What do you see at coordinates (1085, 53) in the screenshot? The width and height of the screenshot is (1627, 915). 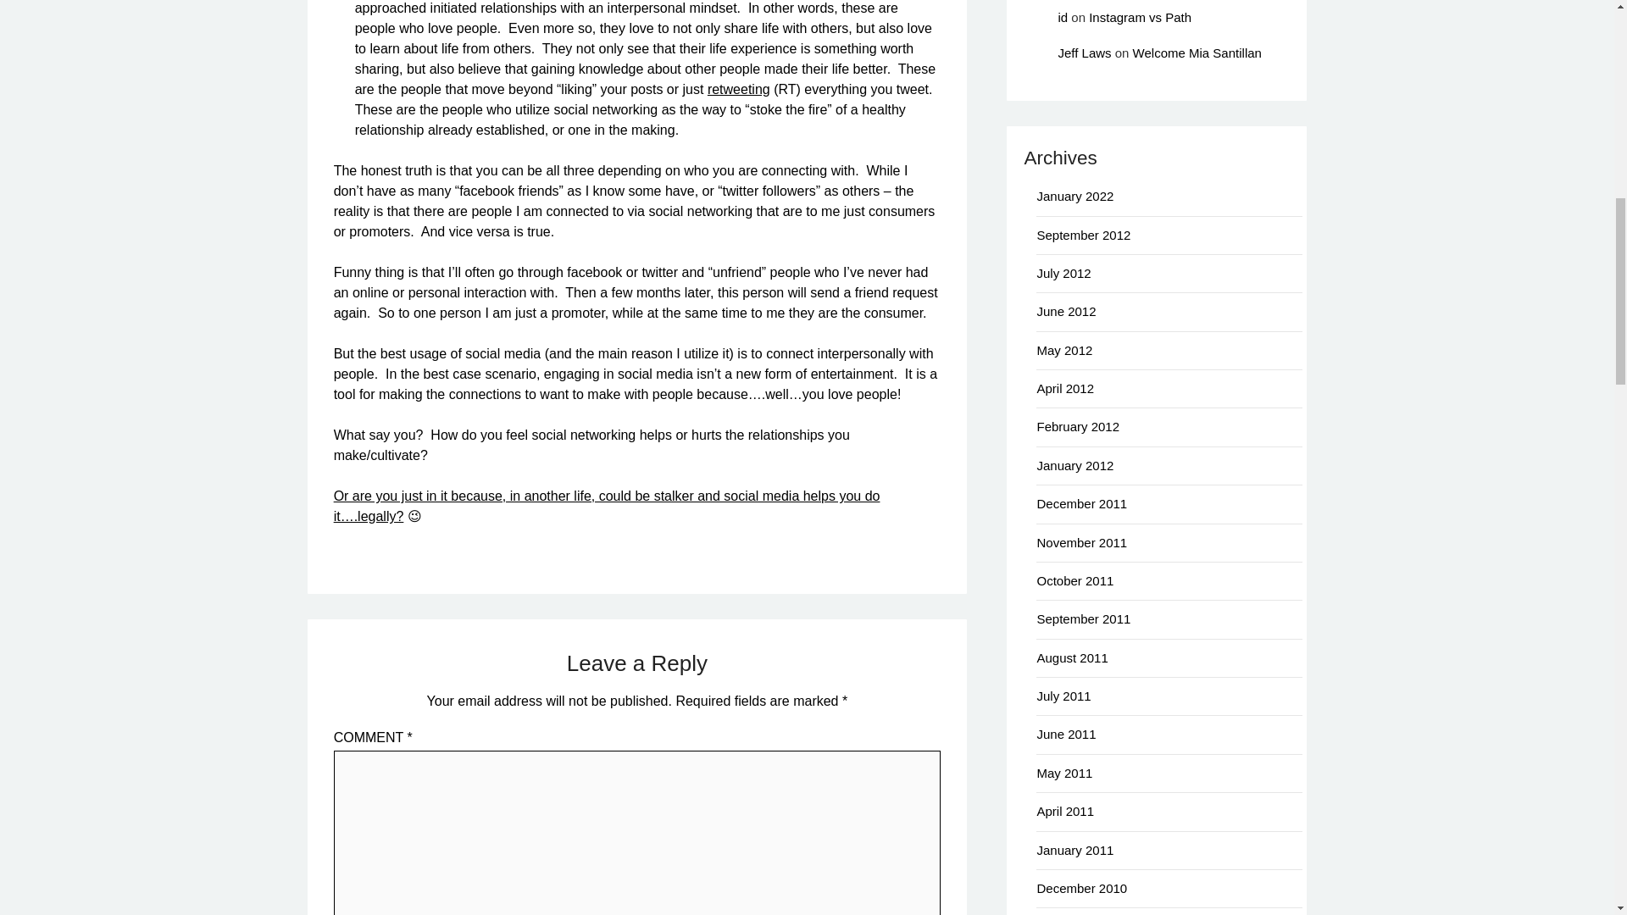 I see `Jeff Laws` at bounding box center [1085, 53].